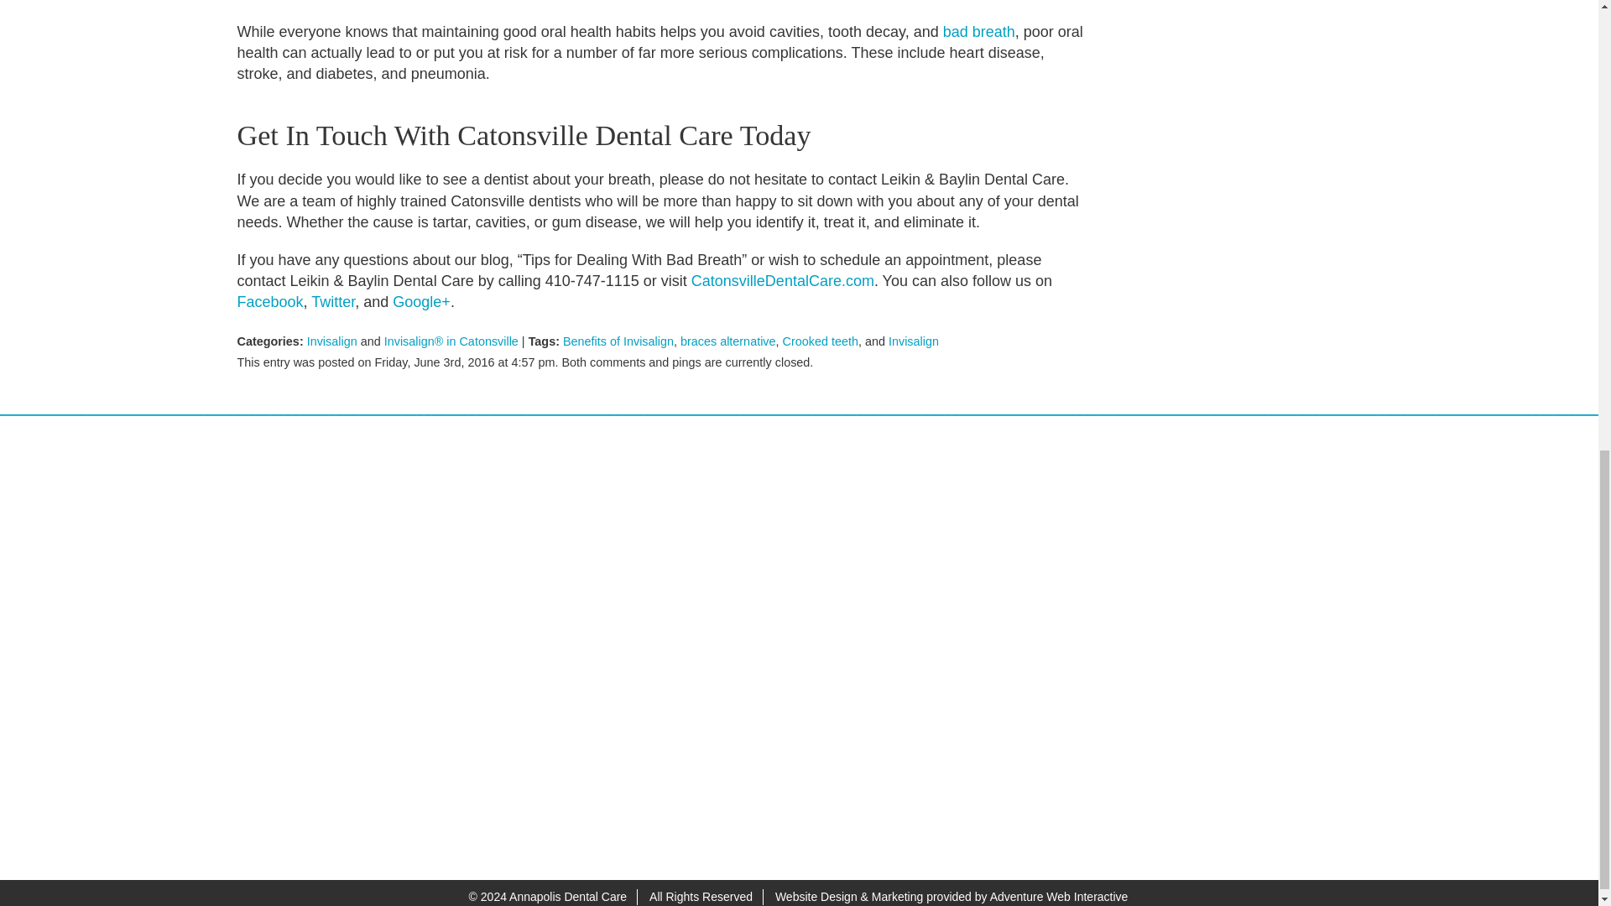 The height and width of the screenshot is (906, 1611). I want to click on Invisalign, so click(332, 341).